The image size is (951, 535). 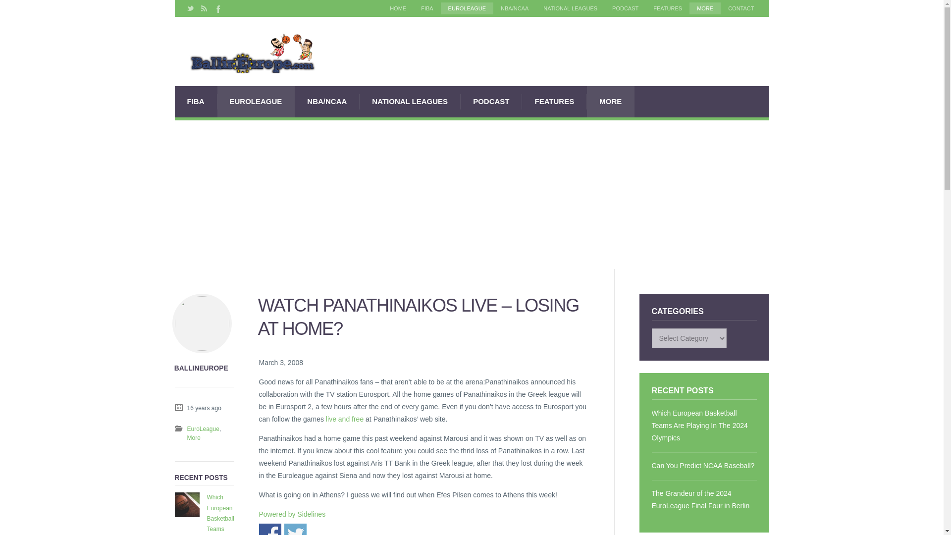 What do you see at coordinates (467, 8) in the screenshot?
I see `EUROLEAGUE` at bounding box center [467, 8].